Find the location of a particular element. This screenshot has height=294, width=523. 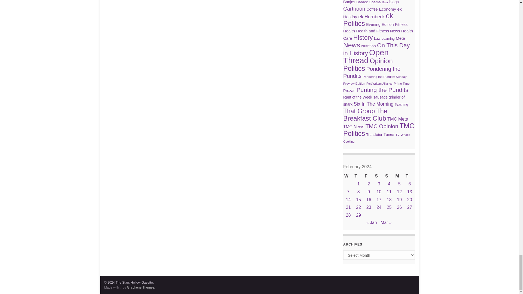

Thursday is located at coordinates (358, 176).